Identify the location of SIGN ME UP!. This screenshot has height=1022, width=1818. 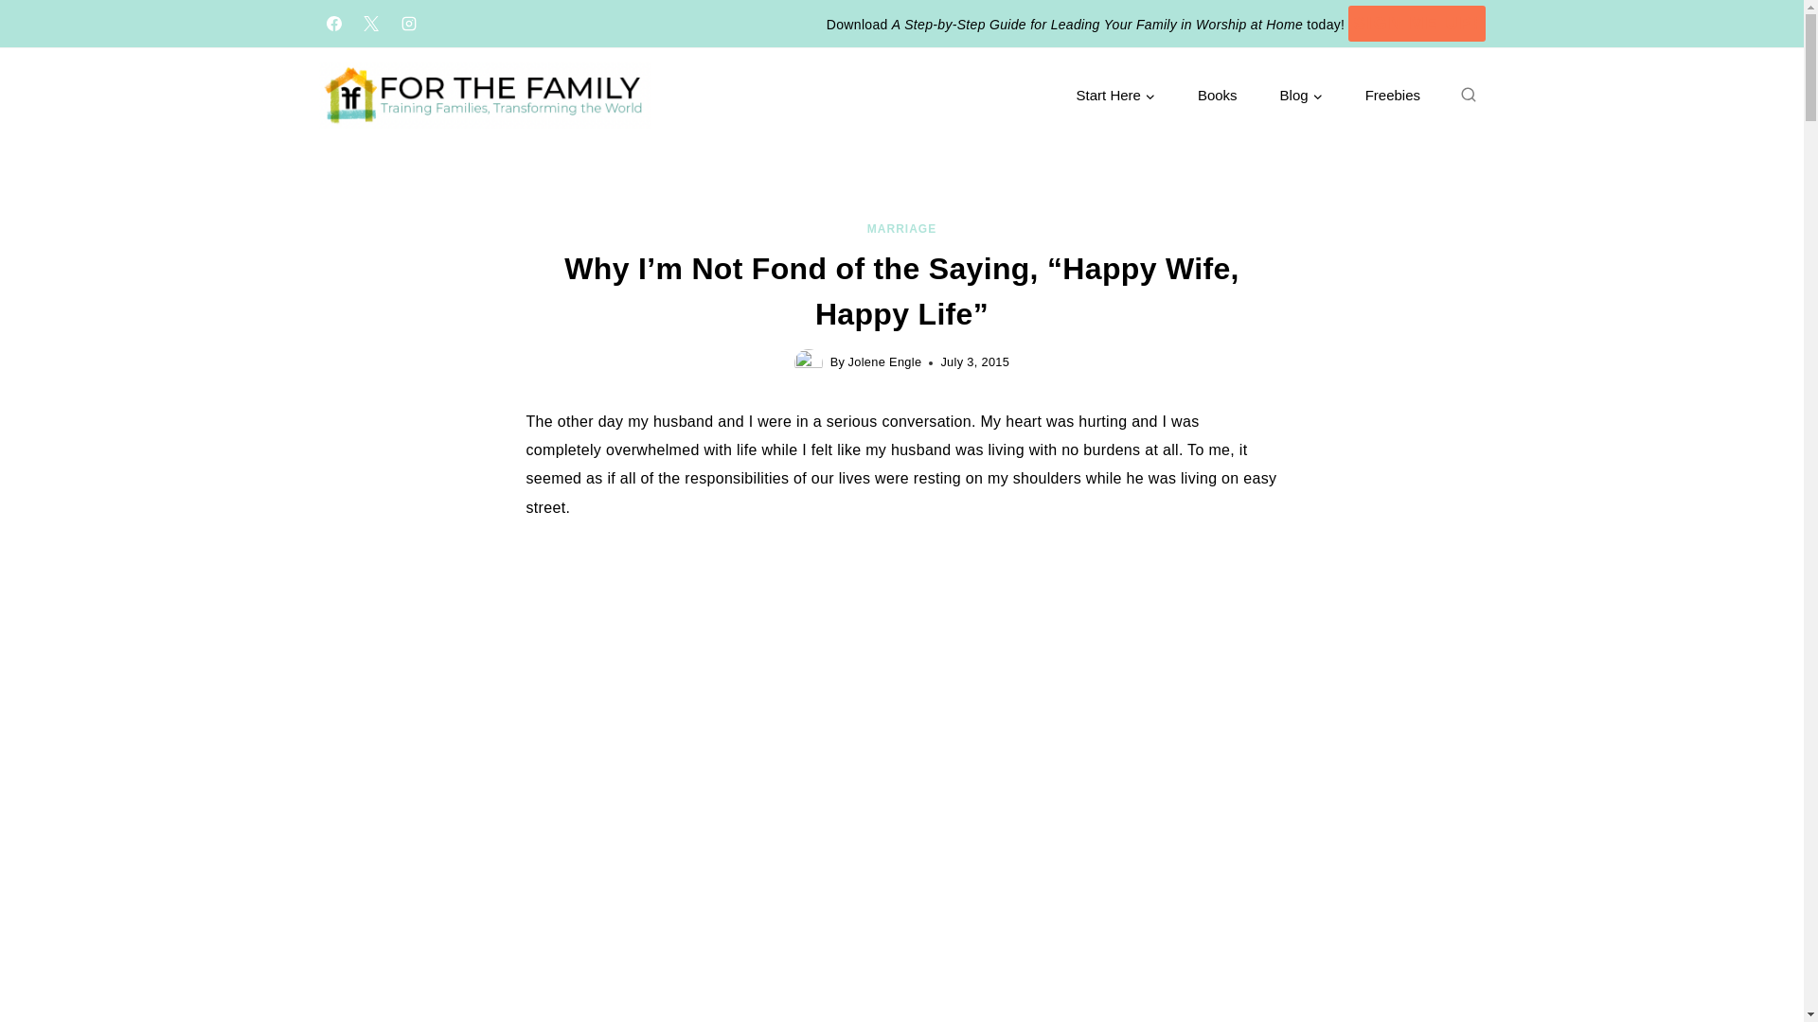
(1417, 25).